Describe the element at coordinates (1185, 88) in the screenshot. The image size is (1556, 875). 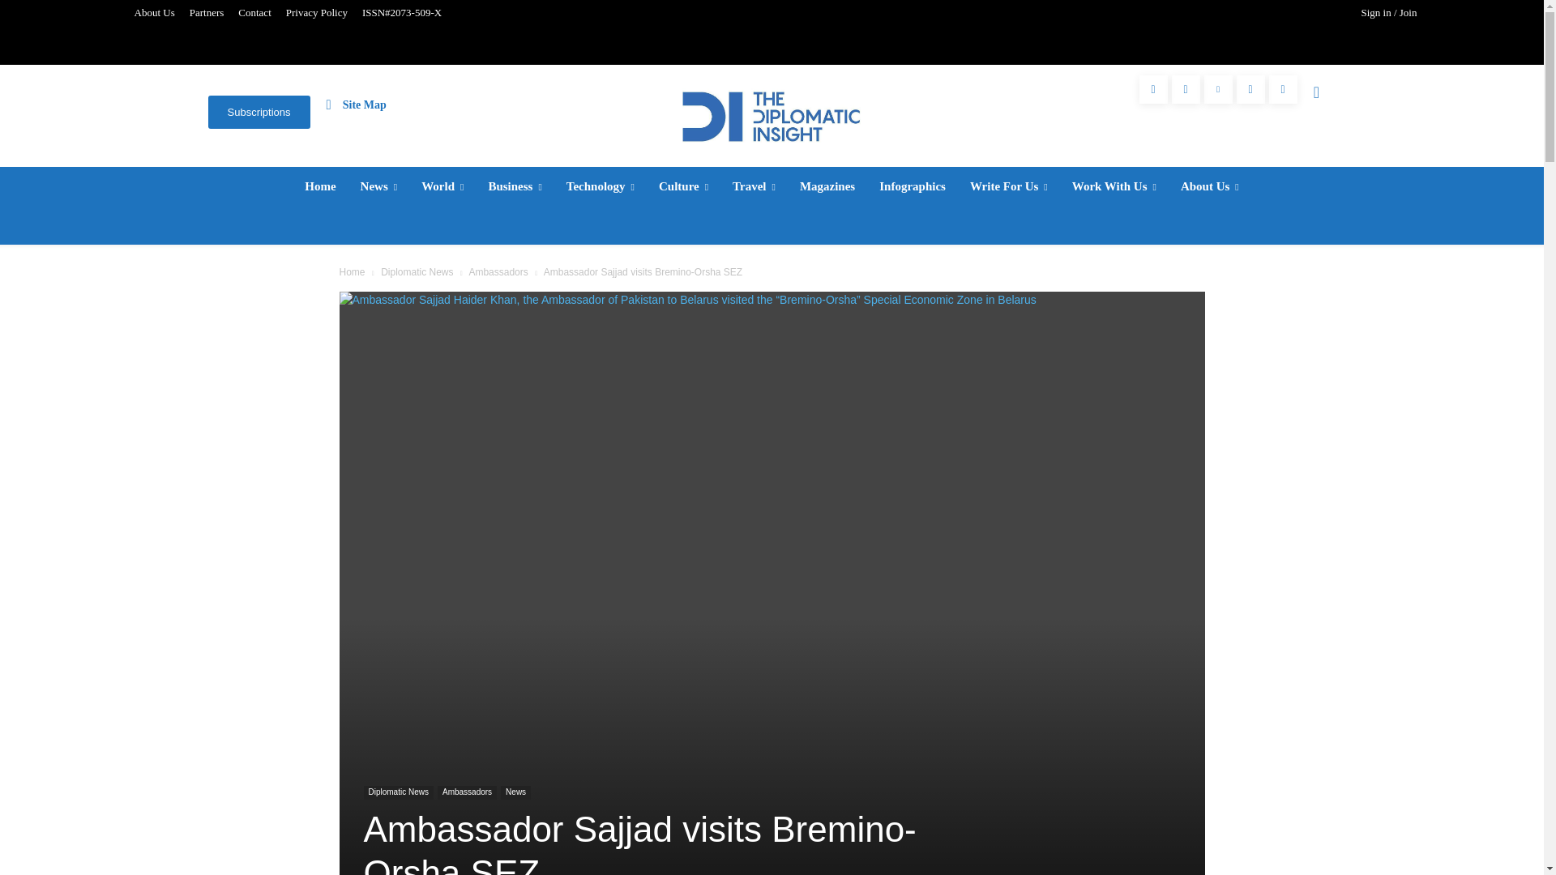
I see `Instagram` at that location.